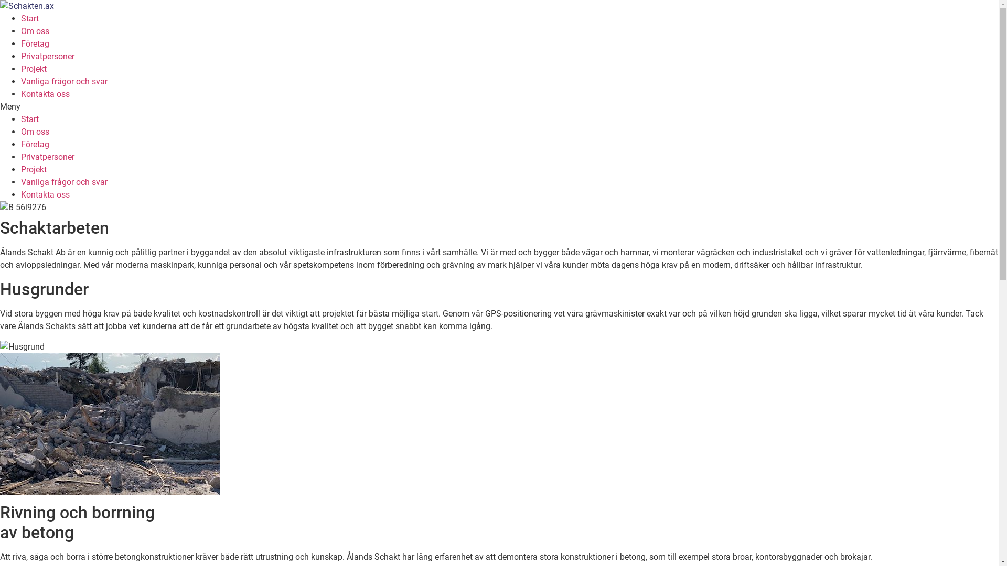 The height and width of the screenshot is (566, 1007). Describe the element at coordinates (34, 170) in the screenshot. I see `Projekt` at that location.